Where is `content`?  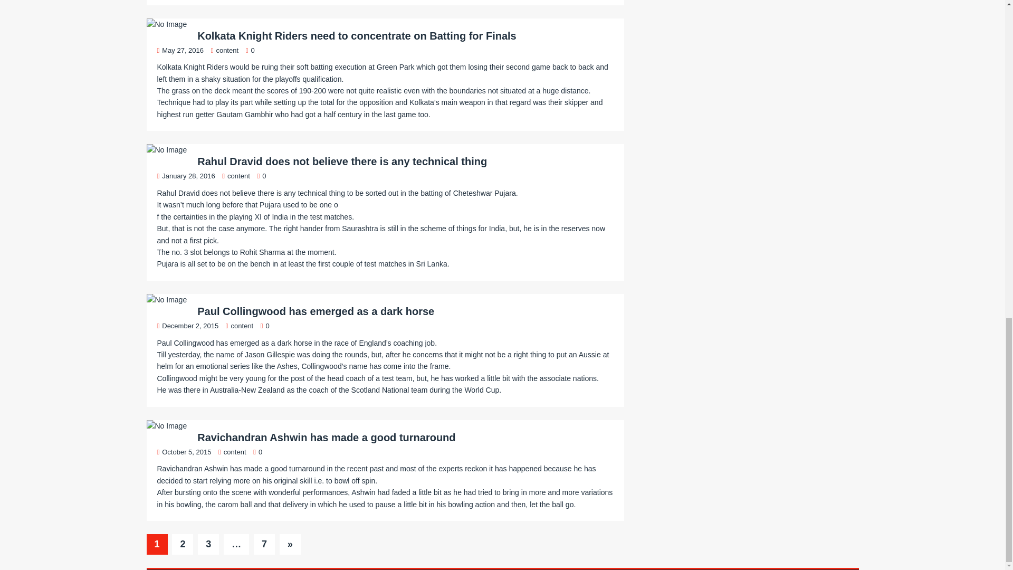
content is located at coordinates (227, 50).